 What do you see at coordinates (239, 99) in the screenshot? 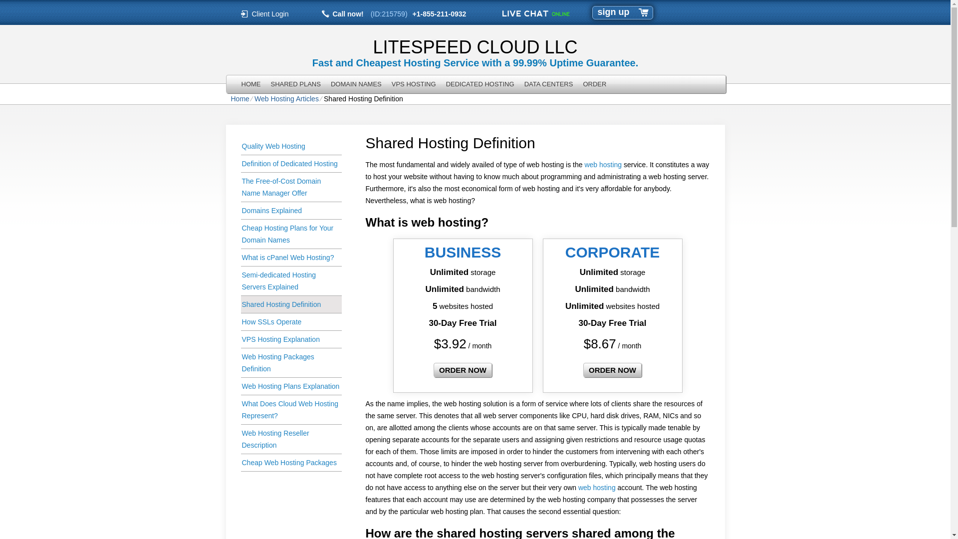
I see `Home` at bounding box center [239, 99].